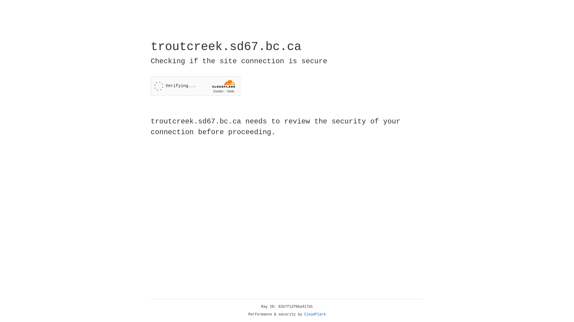 The width and height of the screenshot is (574, 322). I want to click on Cloudflare, so click(315, 315).